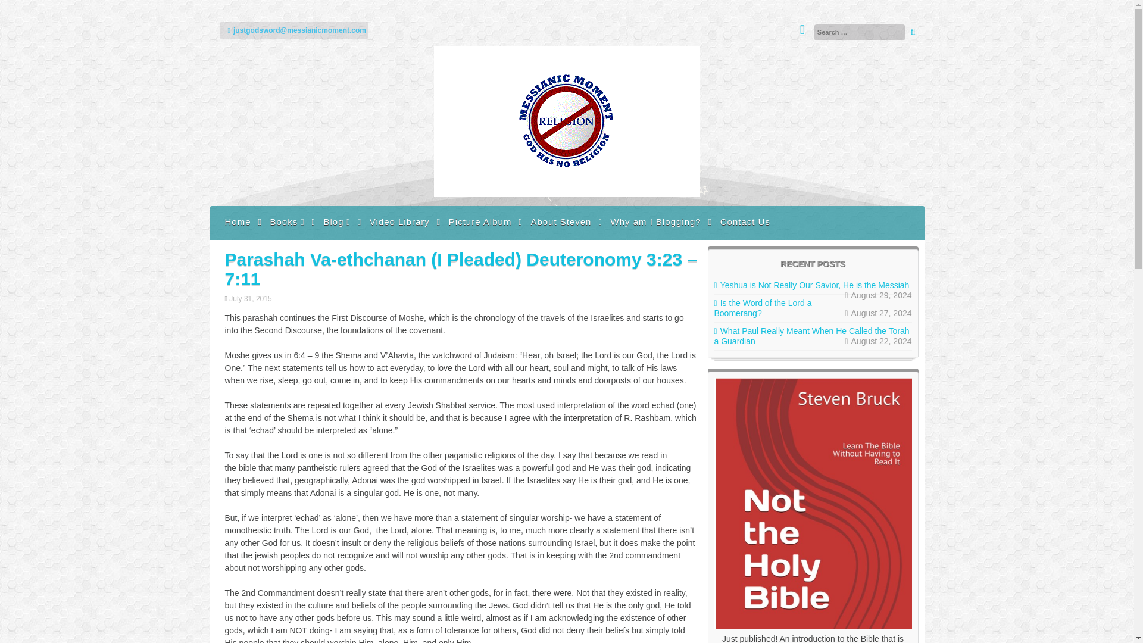 The height and width of the screenshot is (643, 1143). What do you see at coordinates (480, 221) in the screenshot?
I see `Picture Album` at bounding box center [480, 221].